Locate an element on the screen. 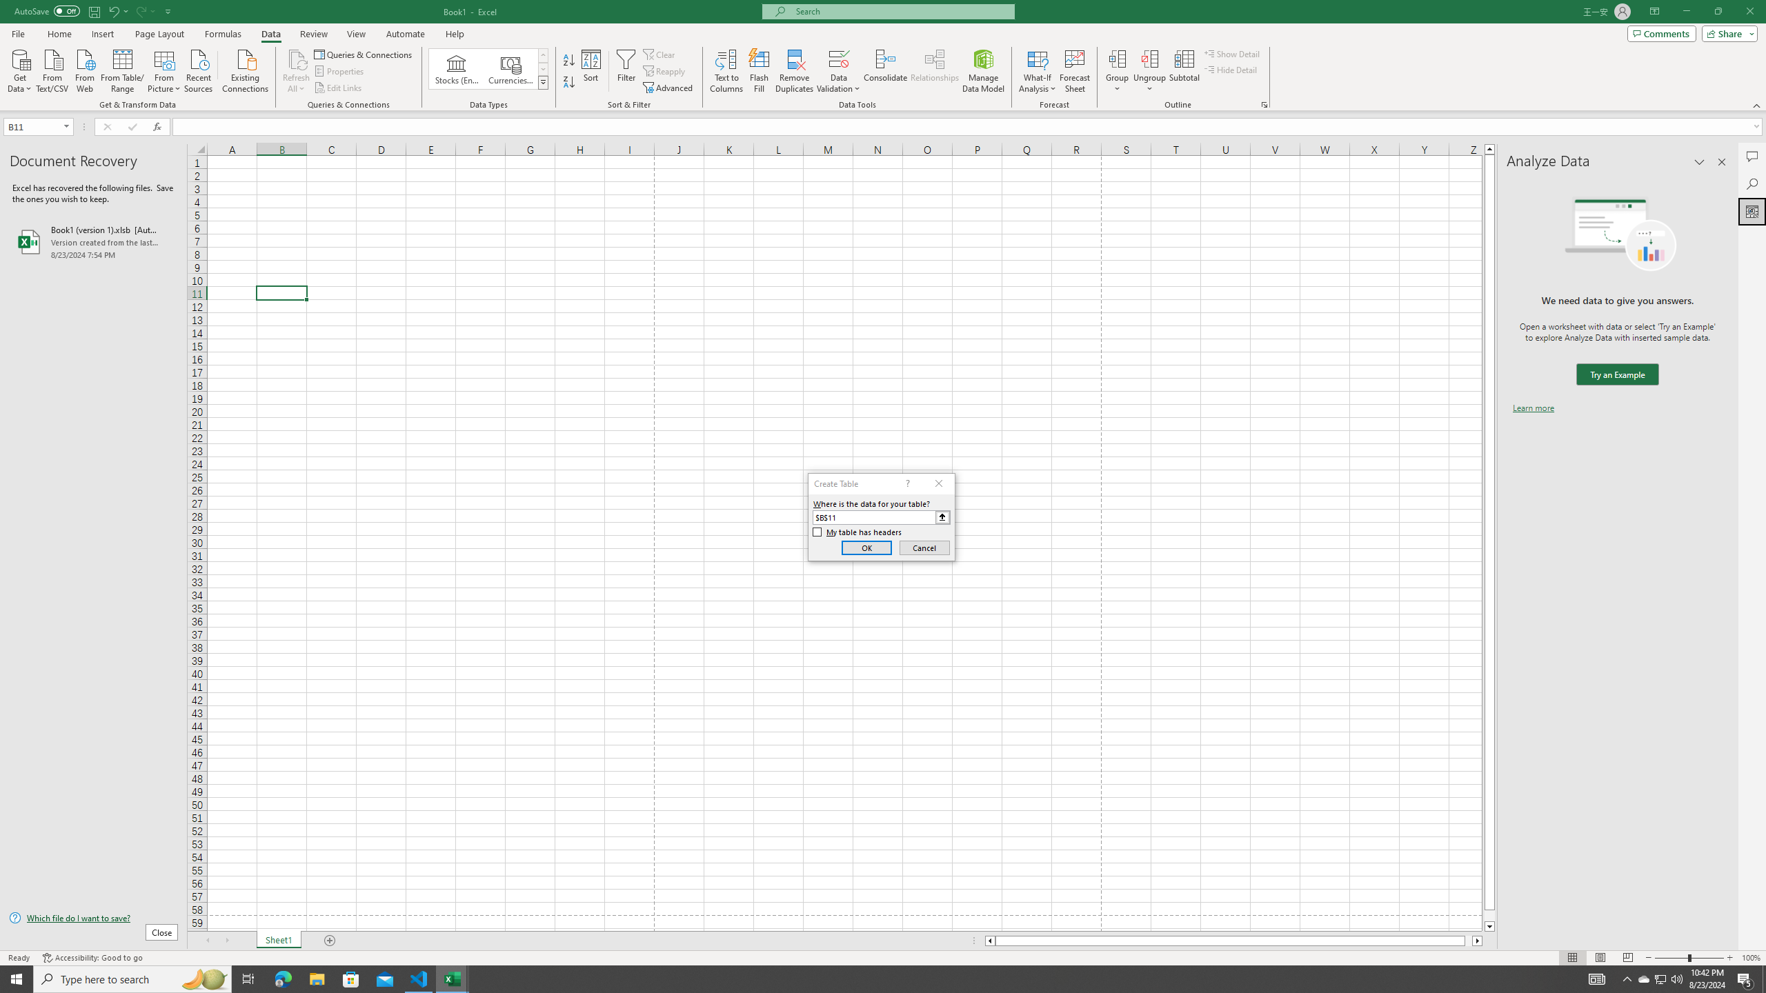 This screenshot has height=993, width=1766. Column left is located at coordinates (989, 941).